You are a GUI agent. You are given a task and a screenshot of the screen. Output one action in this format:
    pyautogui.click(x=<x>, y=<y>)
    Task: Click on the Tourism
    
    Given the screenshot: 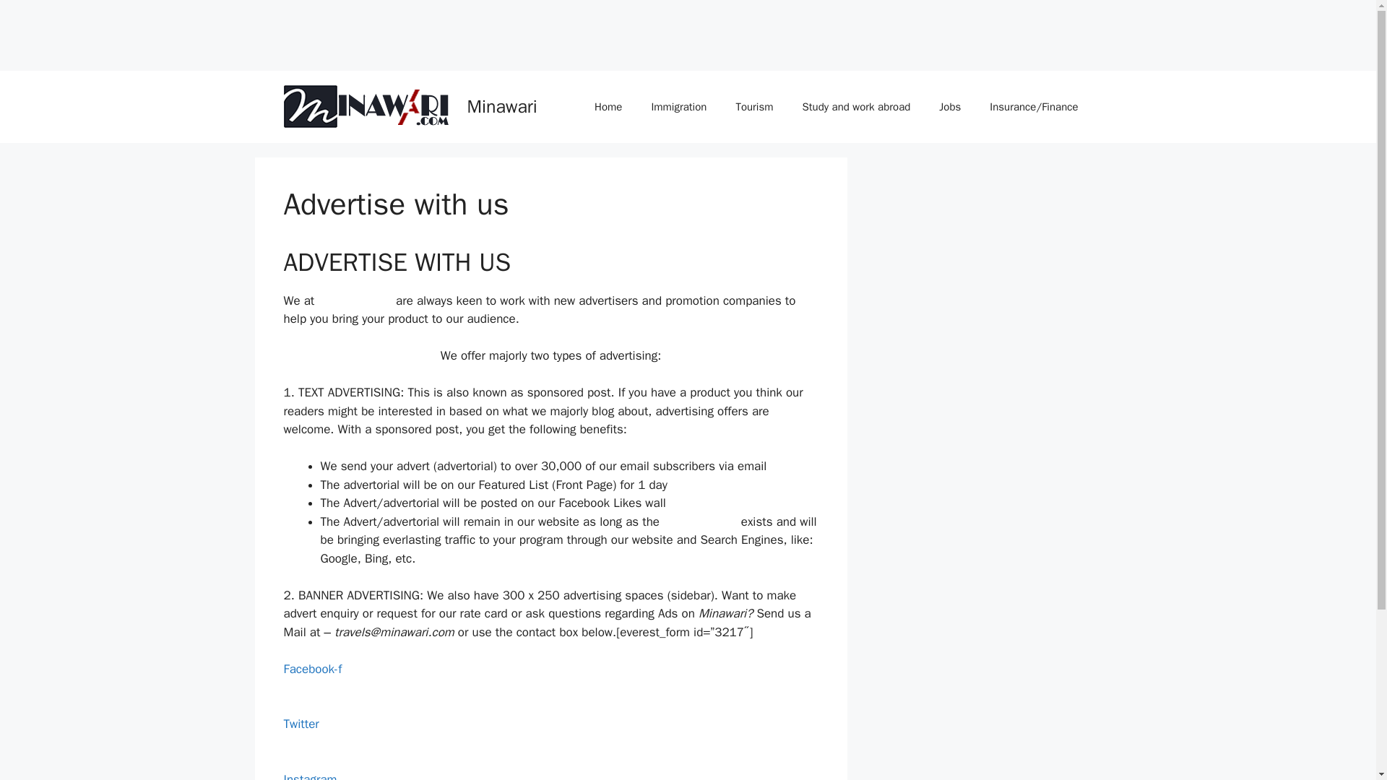 What is the action you would take?
    pyautogui.click(x=754, y=107)
    